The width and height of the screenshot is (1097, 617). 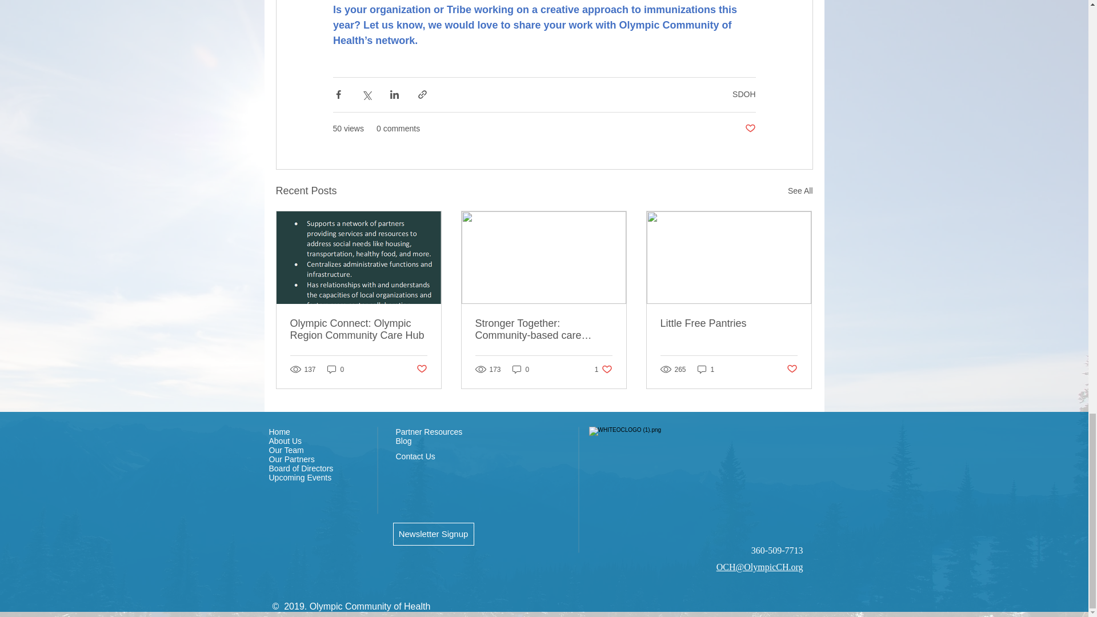 What do you see at coordinates (744, 94) in the screenshot?
I see `SDOH` at bounding box center [744, 94].